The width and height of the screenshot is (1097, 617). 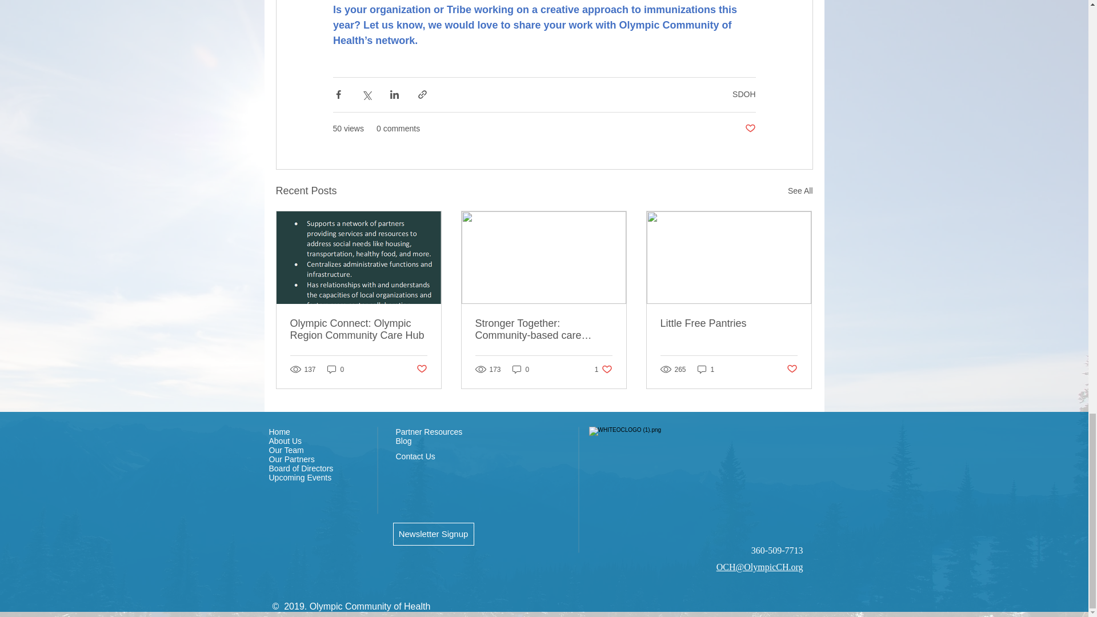 What do you see at coordinates (744, 94) in the screenshot?
I see `SDOH` at bounding box center [744, 94].